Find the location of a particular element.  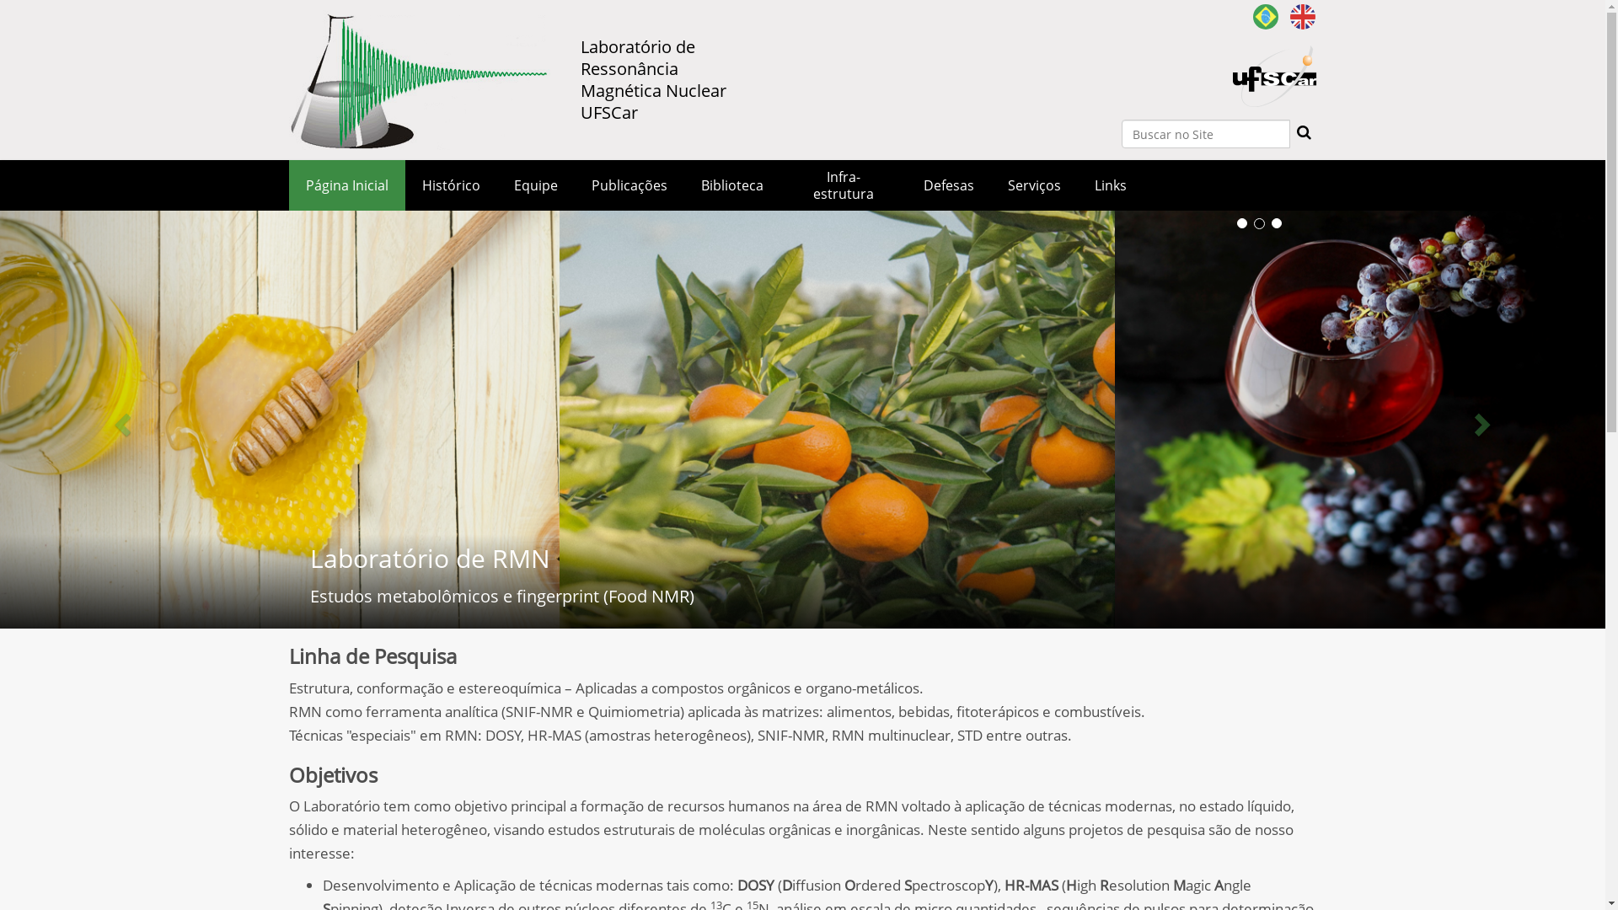

English is located at coordinates (1302, 17).